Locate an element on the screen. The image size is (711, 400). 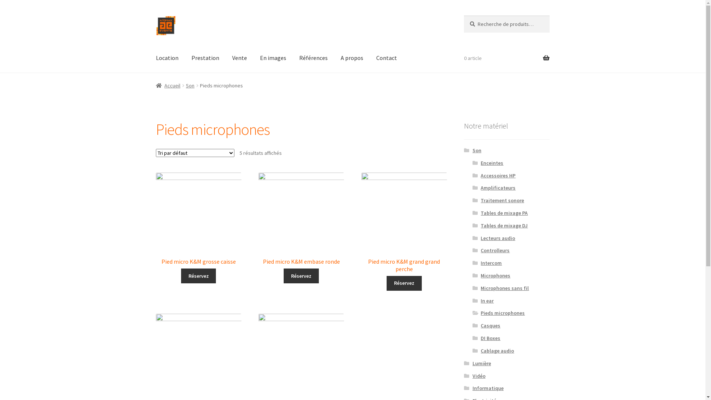
A propos is located at coordinates (352, 58).